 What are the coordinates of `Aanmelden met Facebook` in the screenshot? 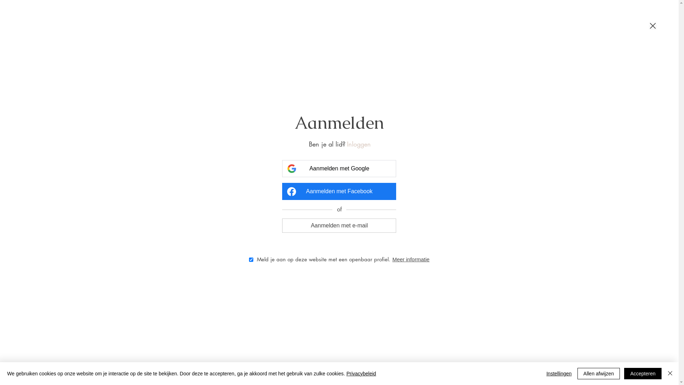 It's located at (339, 191).